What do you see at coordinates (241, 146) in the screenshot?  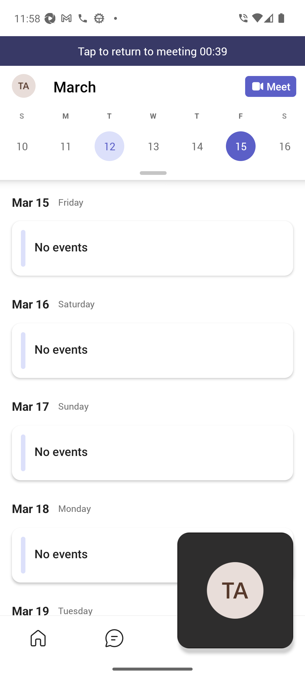 I see `Friday, March 15, Selected 15` at bounding box center [241, 146].